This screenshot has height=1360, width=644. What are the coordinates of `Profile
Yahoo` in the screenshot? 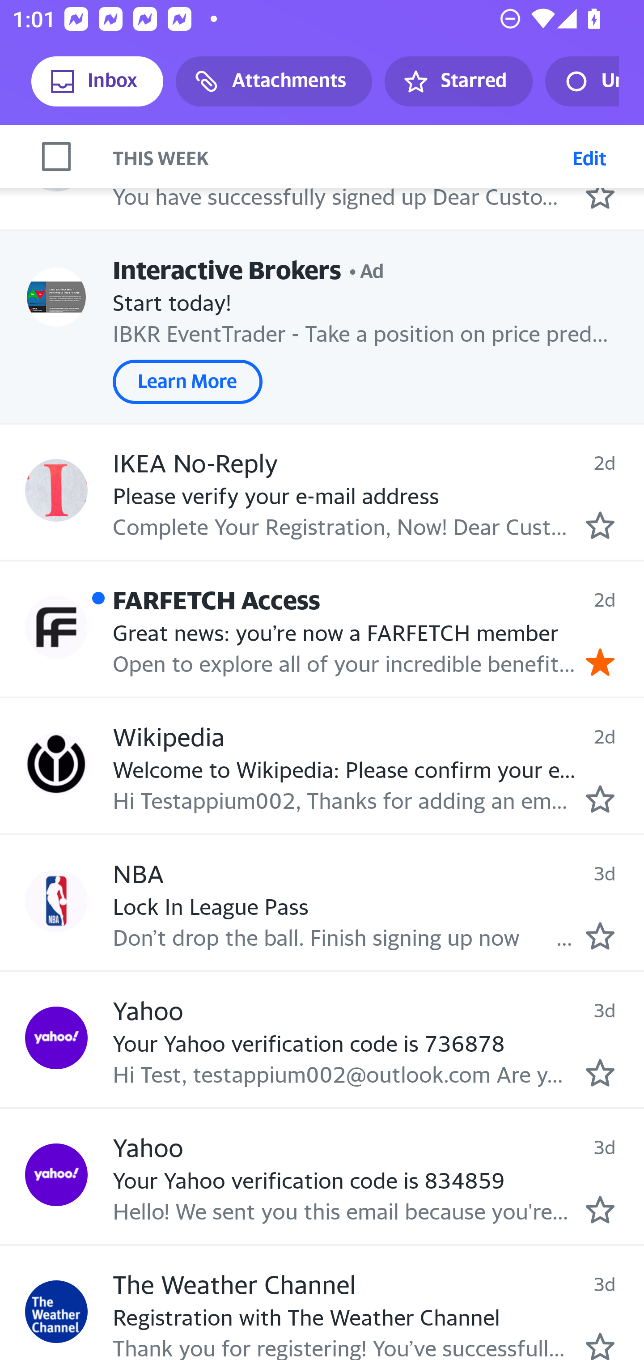 It's located at (56, 1037).